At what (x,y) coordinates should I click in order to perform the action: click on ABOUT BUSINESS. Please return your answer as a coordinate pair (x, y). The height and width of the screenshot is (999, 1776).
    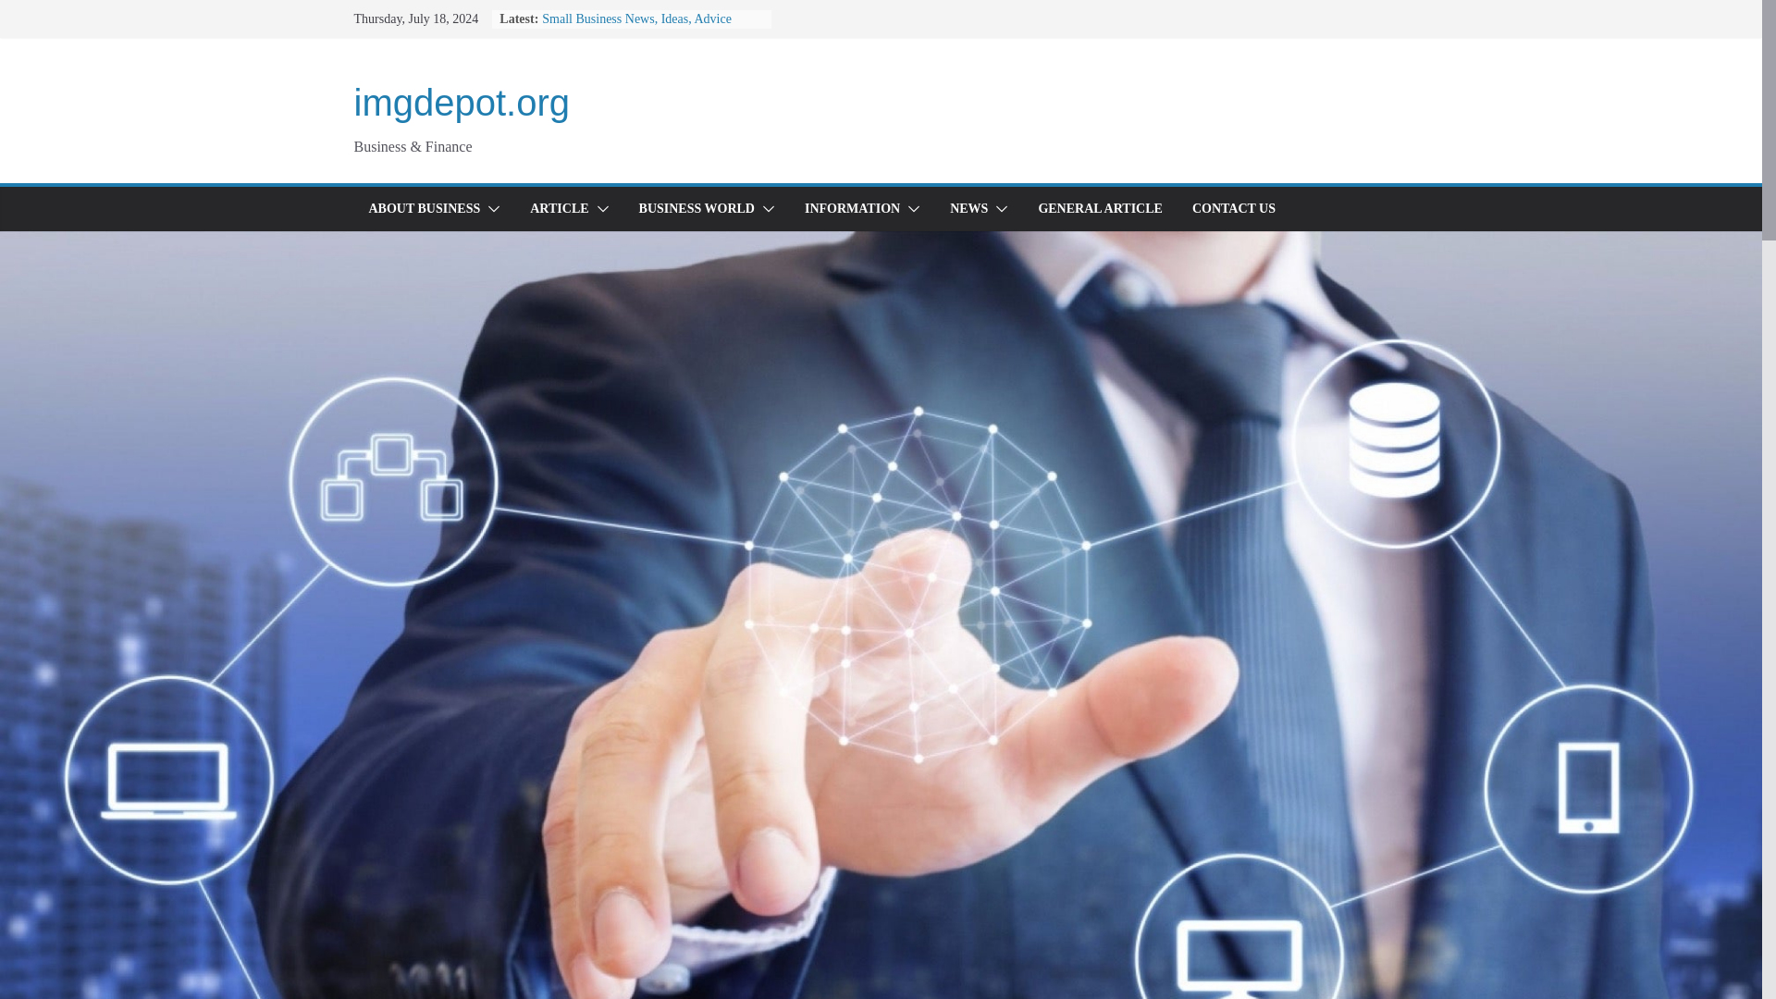
    Looking at the image, I should click on (424, 208).